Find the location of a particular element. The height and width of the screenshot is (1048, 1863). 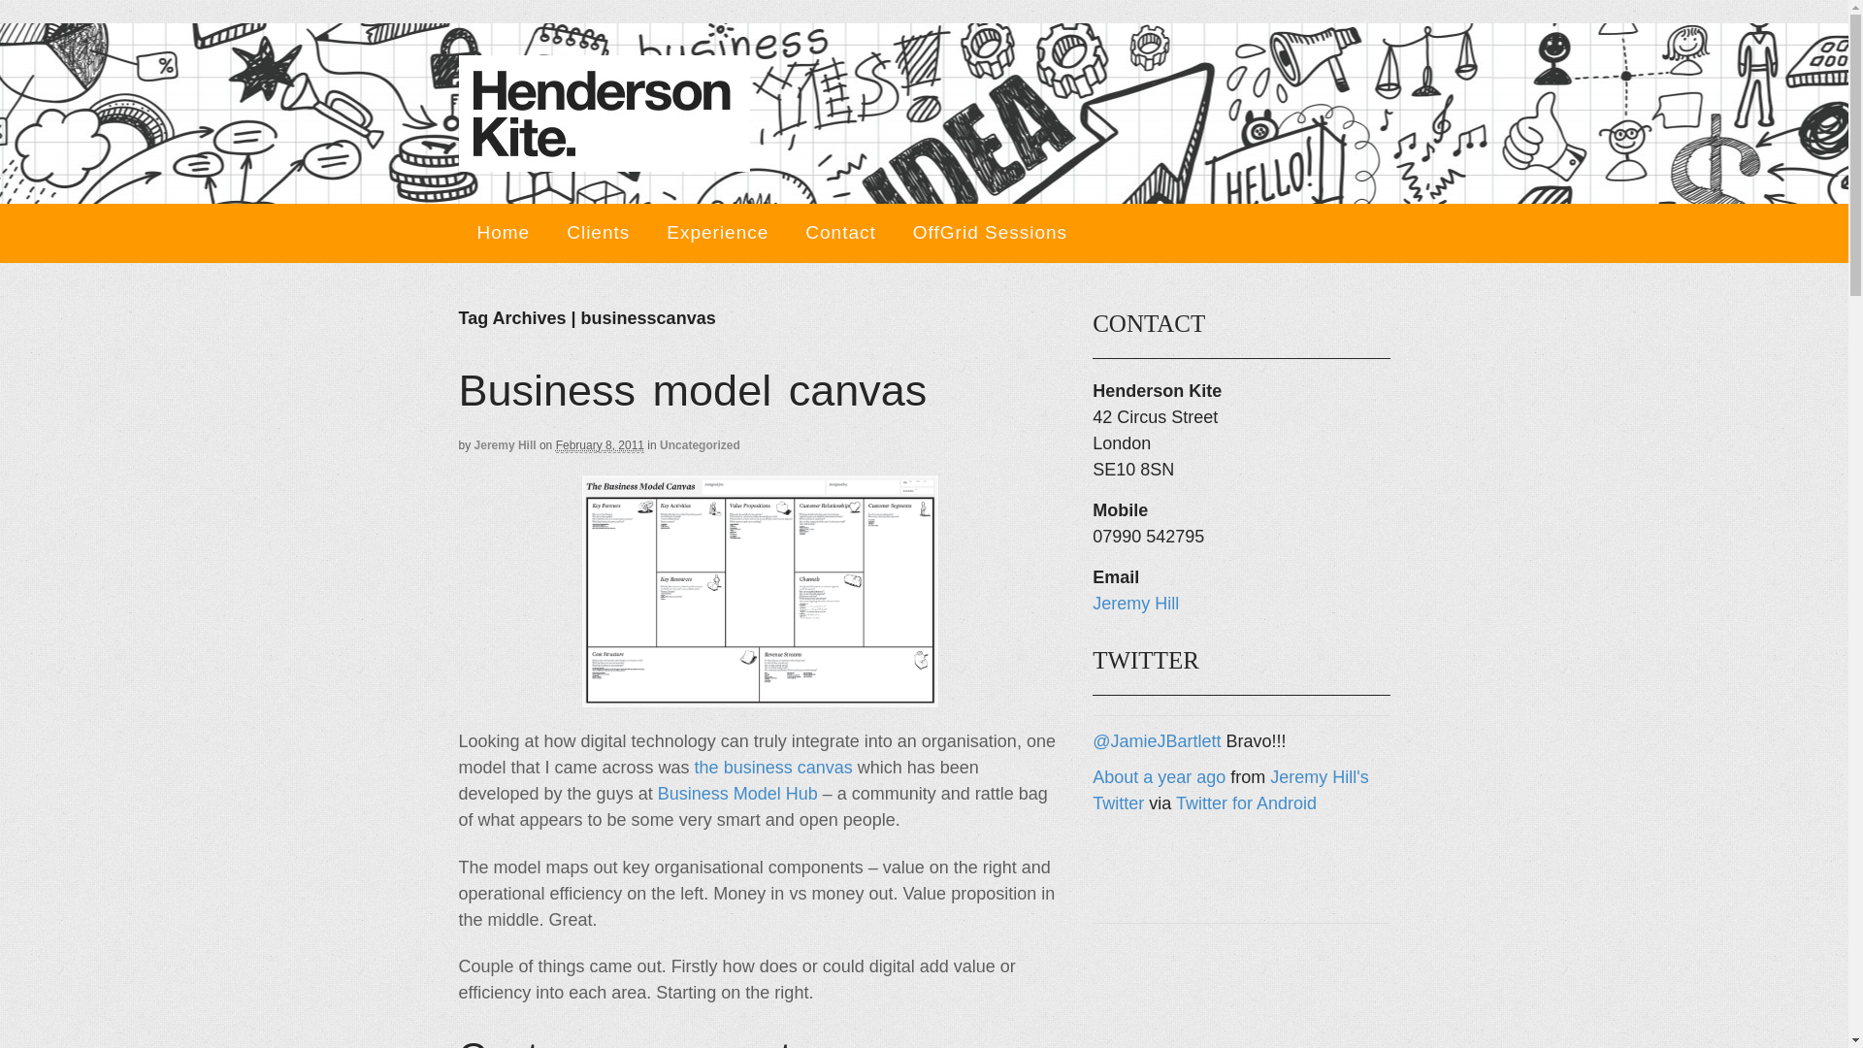

Uncategorized is located at coordinates (699, 444).